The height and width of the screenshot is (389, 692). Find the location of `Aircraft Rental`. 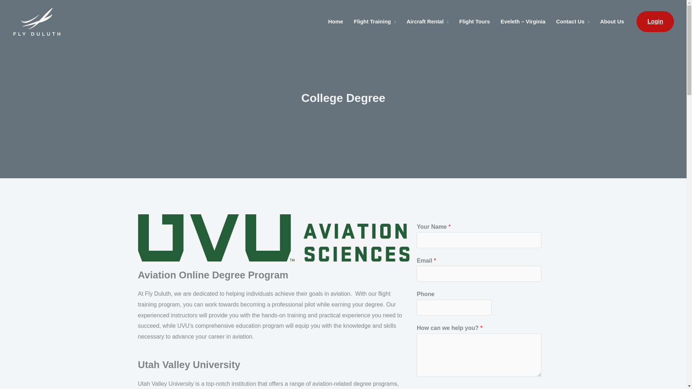

Aircraft Rental is located at coordinates (427, 22).